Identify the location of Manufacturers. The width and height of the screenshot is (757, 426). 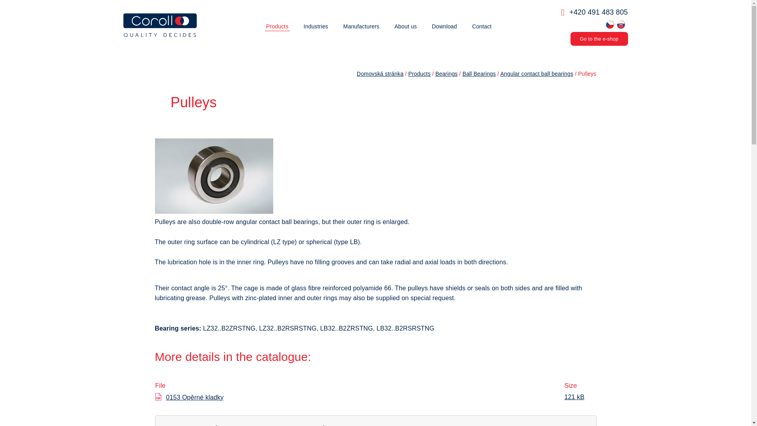
(361, 26).